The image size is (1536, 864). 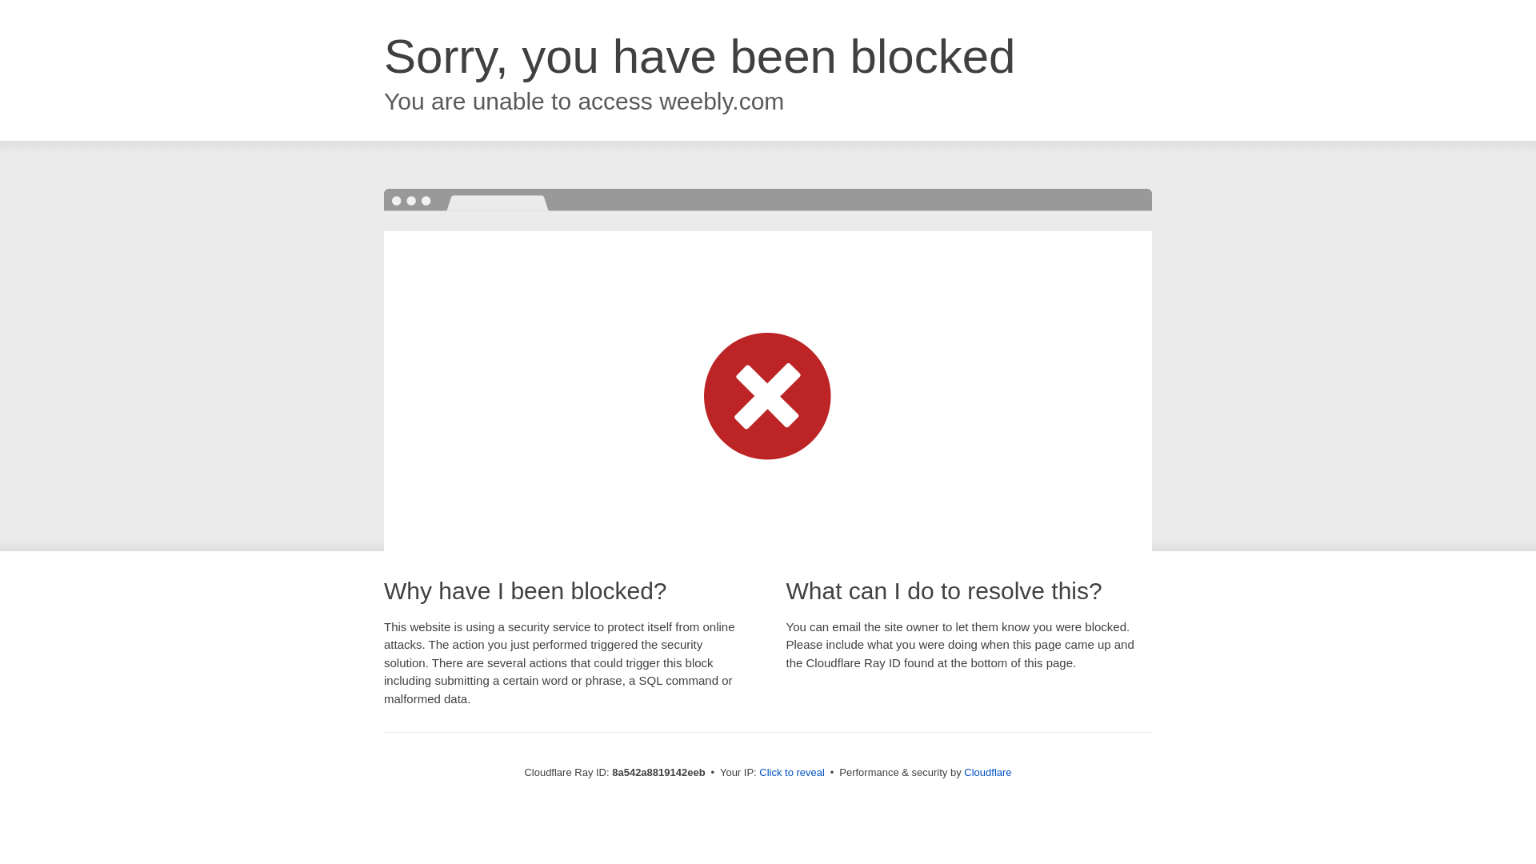 I want to click on Cloudflare, so click(x=987, y=772).